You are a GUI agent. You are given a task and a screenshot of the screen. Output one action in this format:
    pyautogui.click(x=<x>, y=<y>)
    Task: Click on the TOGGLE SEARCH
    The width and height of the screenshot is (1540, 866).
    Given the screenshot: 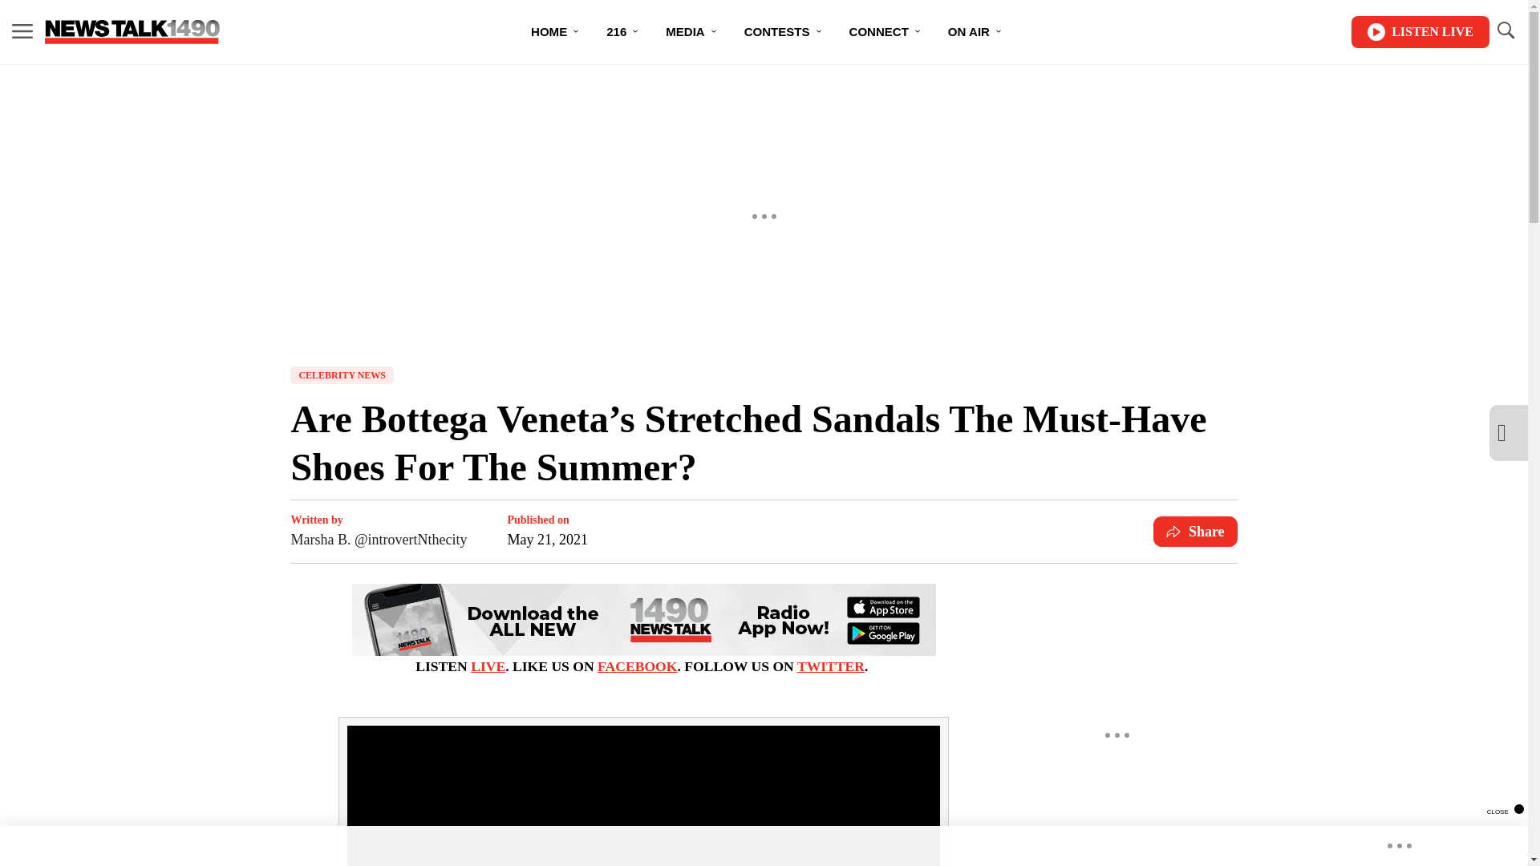 What is the action you would take?
    pyautogui.click(x=1505, y=30)
    